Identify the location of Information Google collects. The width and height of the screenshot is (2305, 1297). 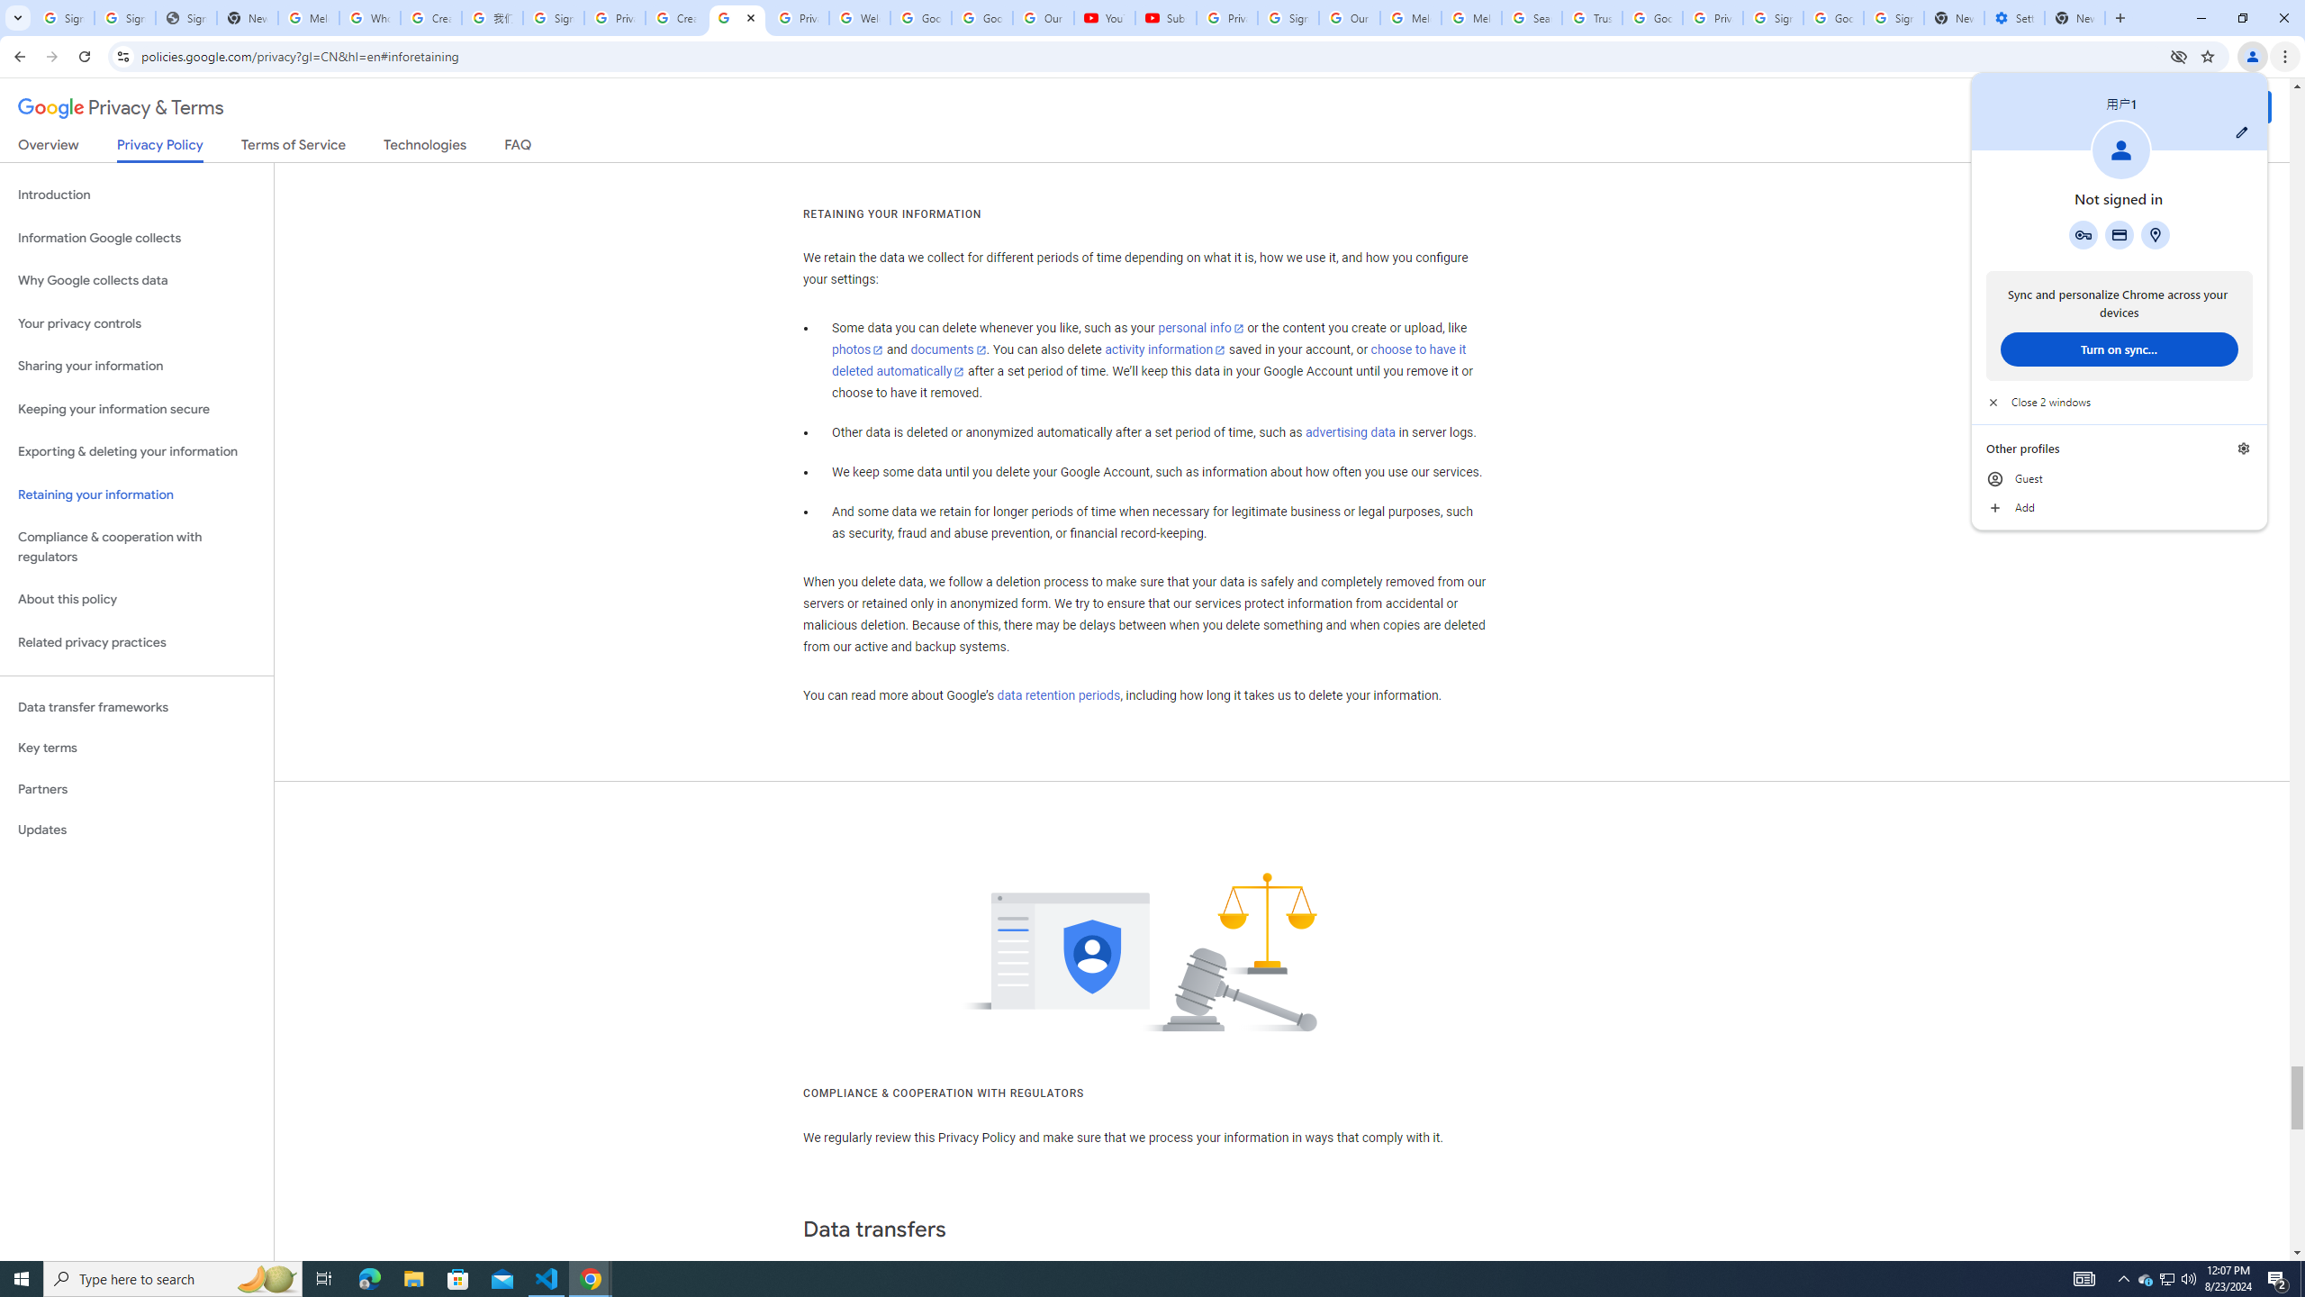
(137, 238).